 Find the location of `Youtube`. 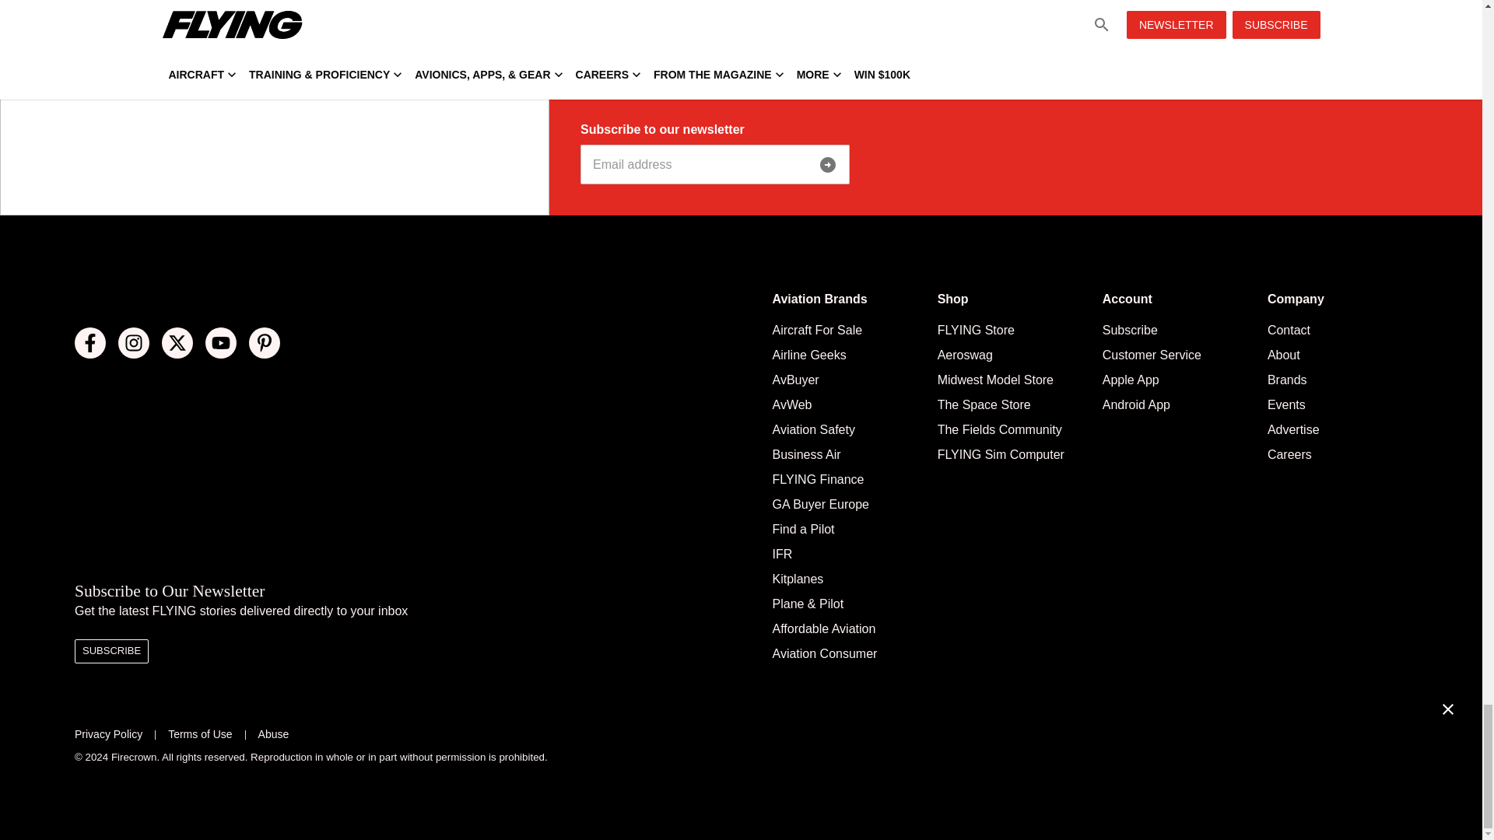

Youtube is located at coordinates (221, 343).